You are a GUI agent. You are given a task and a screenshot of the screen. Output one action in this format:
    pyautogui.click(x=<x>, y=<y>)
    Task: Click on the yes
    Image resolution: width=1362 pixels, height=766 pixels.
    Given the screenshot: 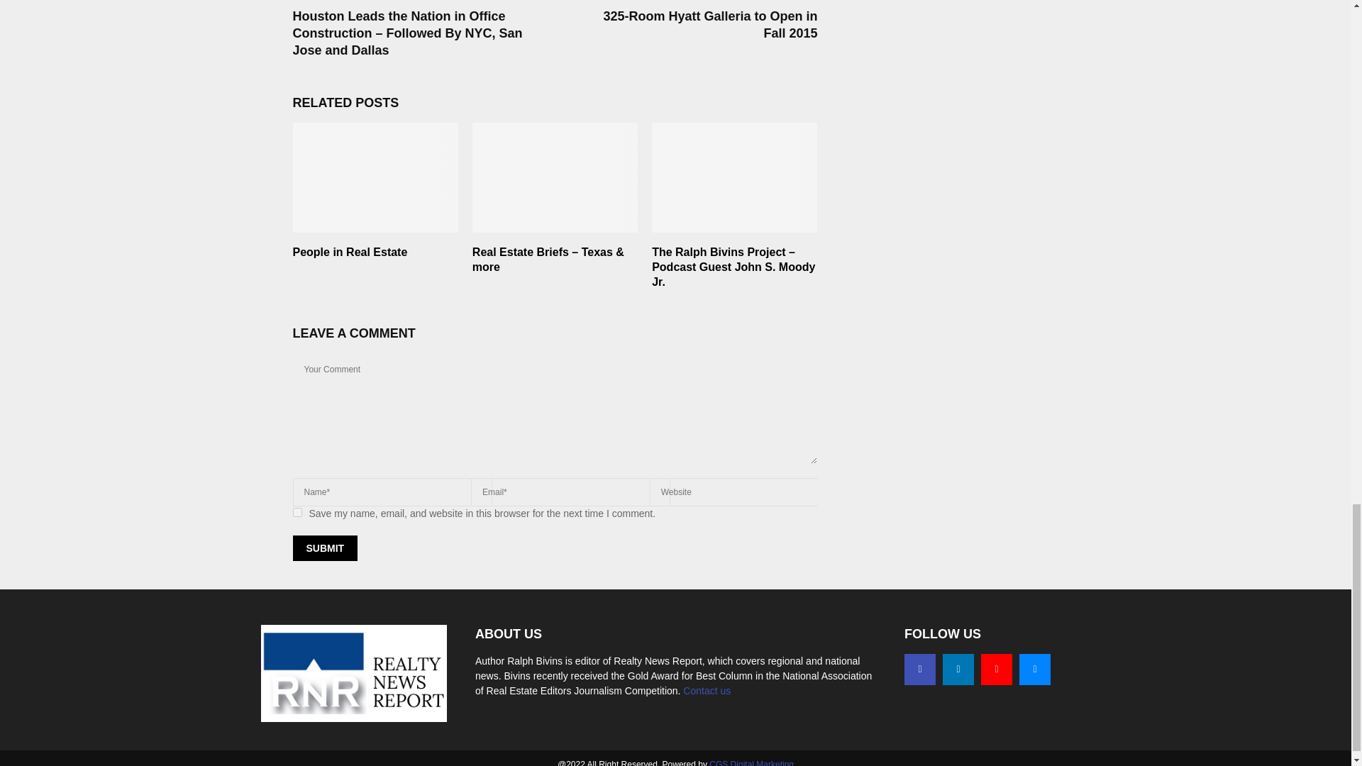 What is the action you would take?
    pyautogui.click(x=297, y=512)
    